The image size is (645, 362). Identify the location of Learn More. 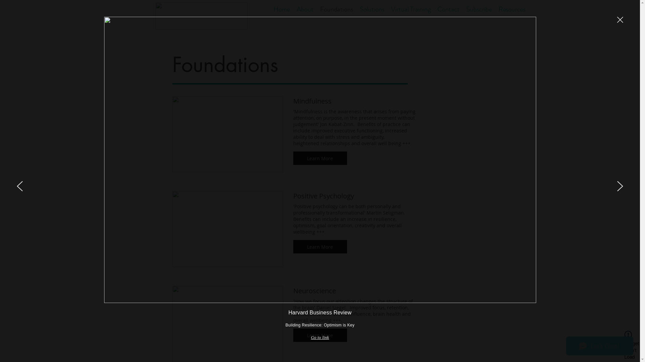
(320, 335).